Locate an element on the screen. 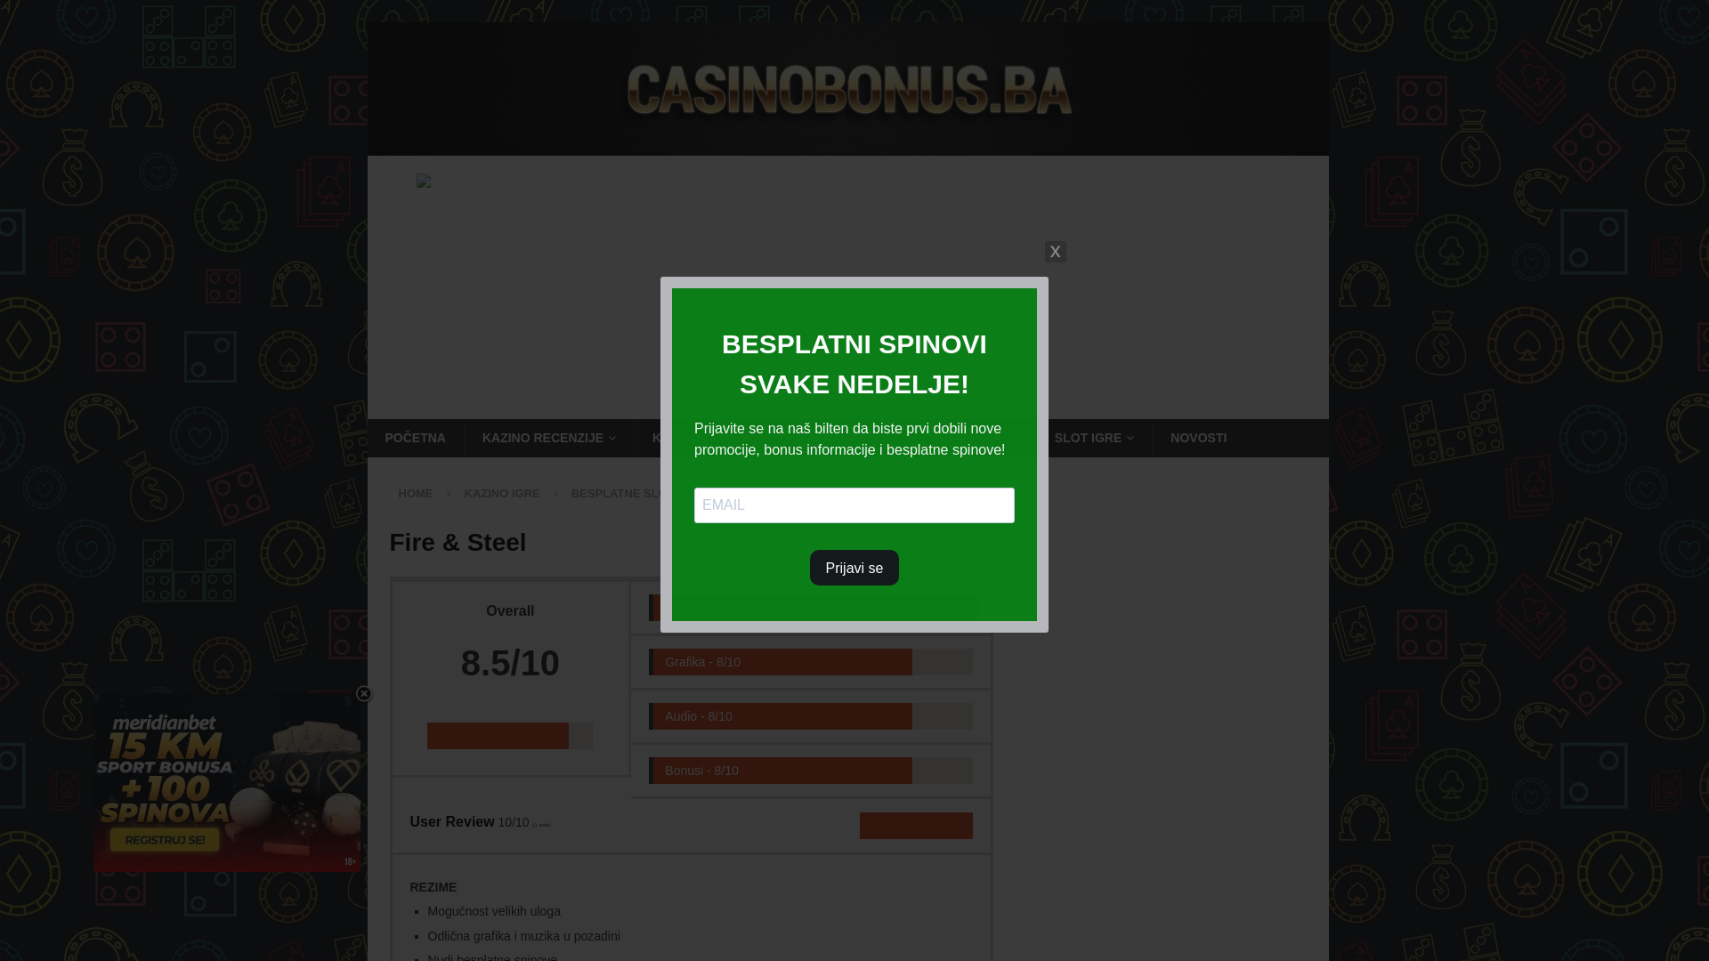  STRATEGIJE is located at coordinates (973, 438).